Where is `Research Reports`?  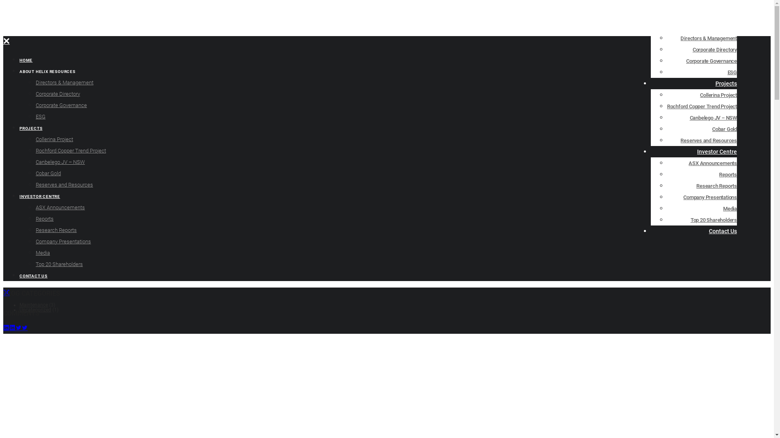
Research Reports is located at coordinates (56, 230).